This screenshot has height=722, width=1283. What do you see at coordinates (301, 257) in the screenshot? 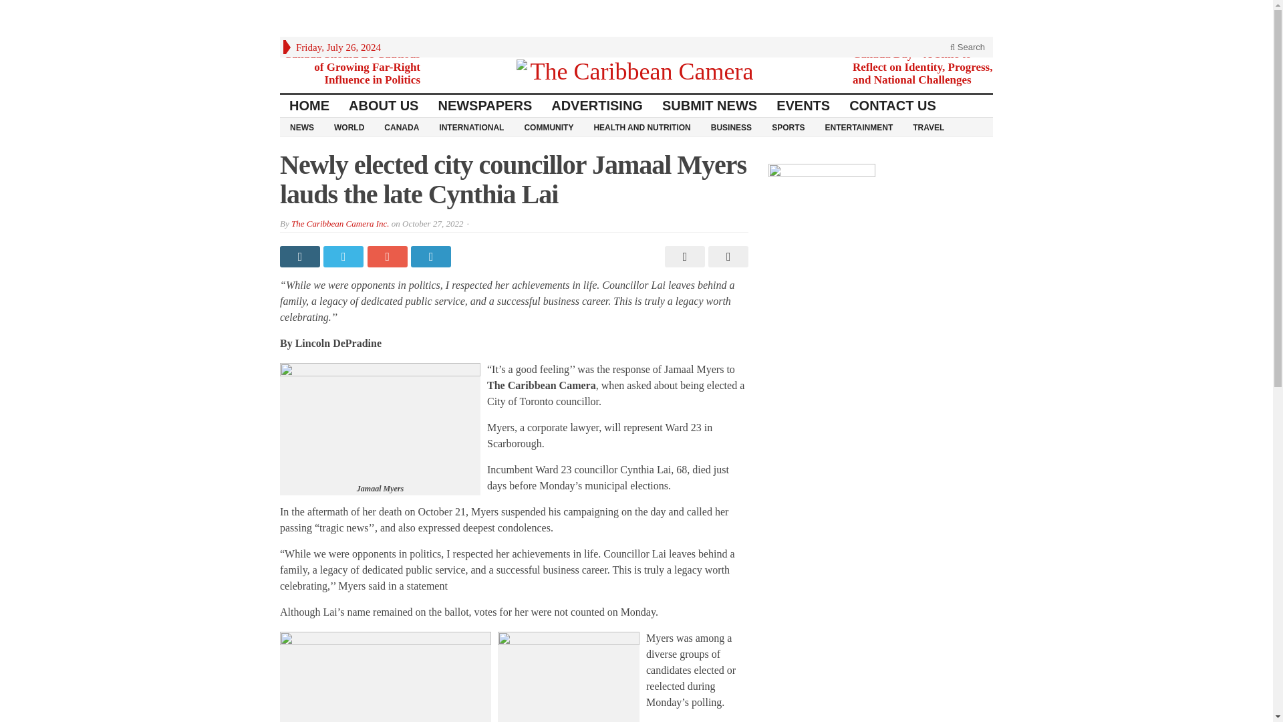
I see `Share on Facebook` at bounding box center [301, 257].